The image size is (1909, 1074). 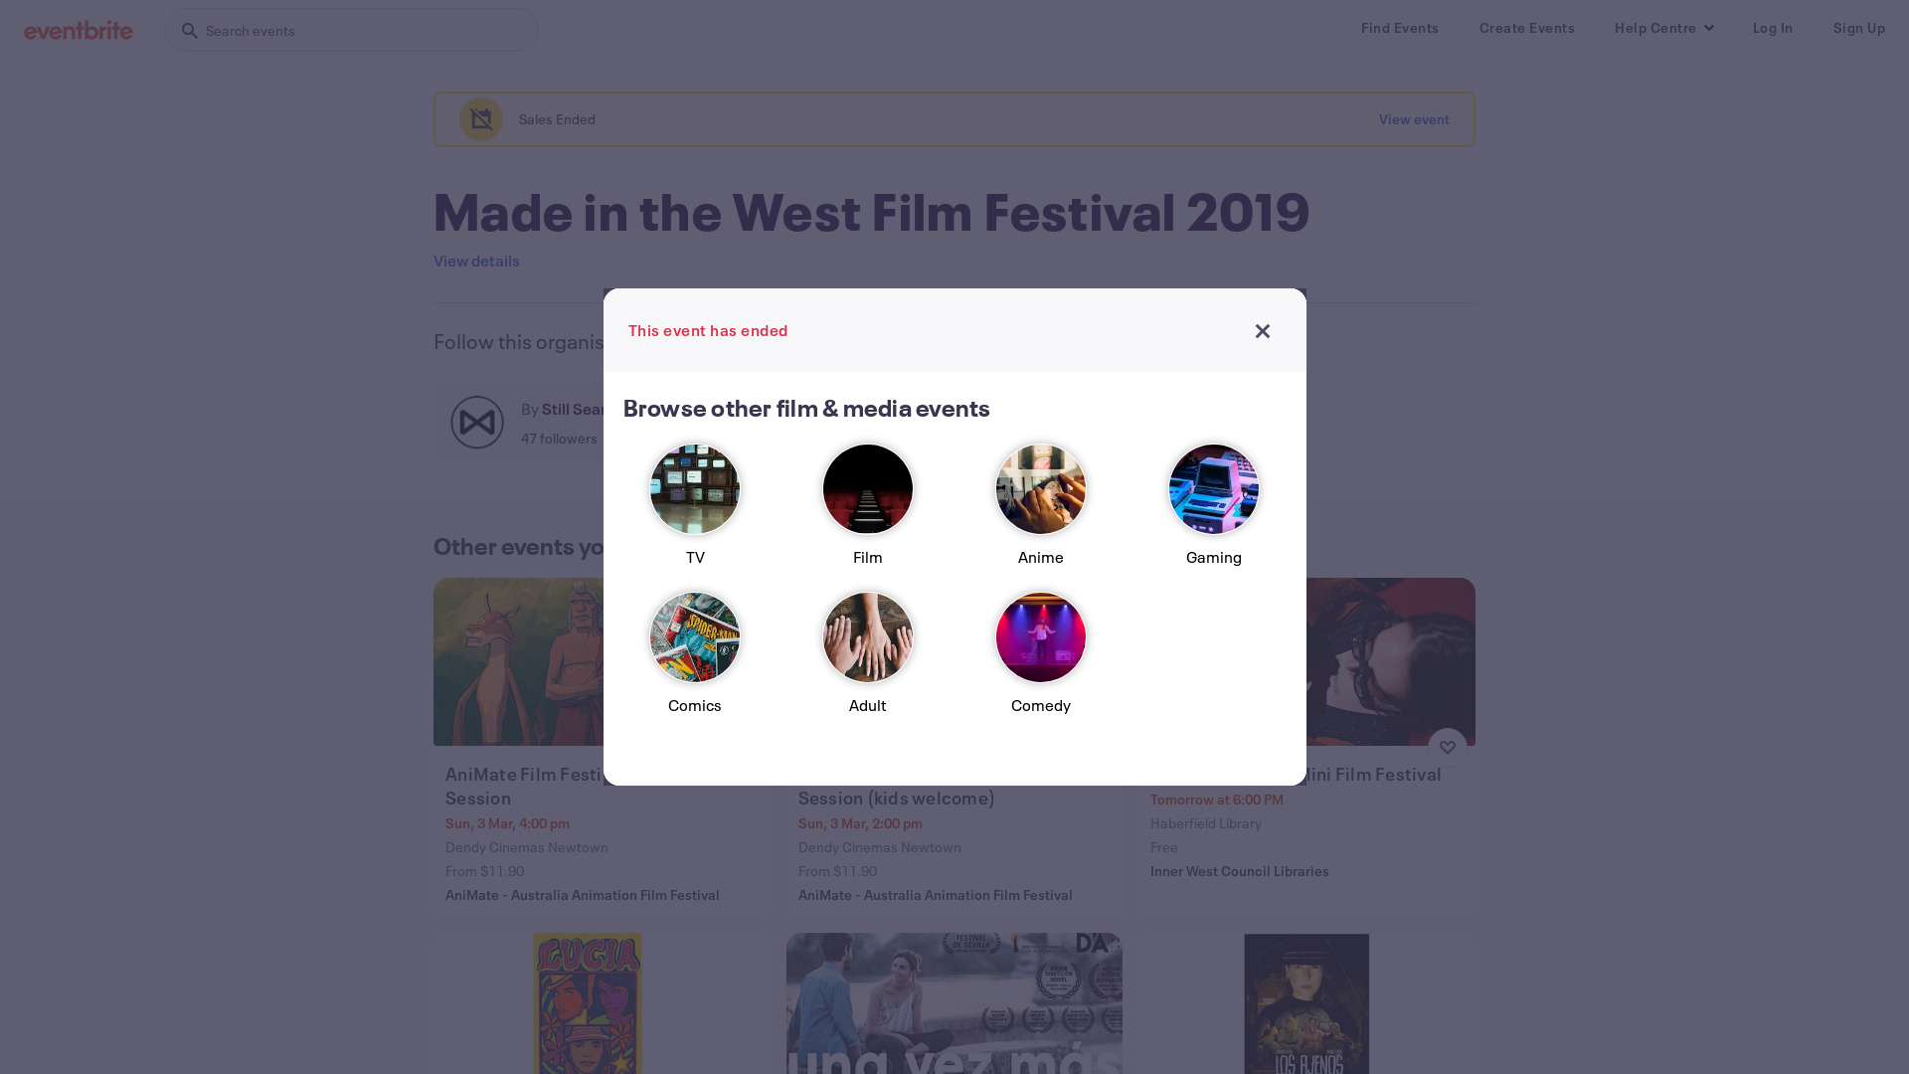 What do you see at coordinates (1308, 774) in the screenshot?
I see `Young Creatives: Mini Film Festival` at bounding box center [1308, 774].